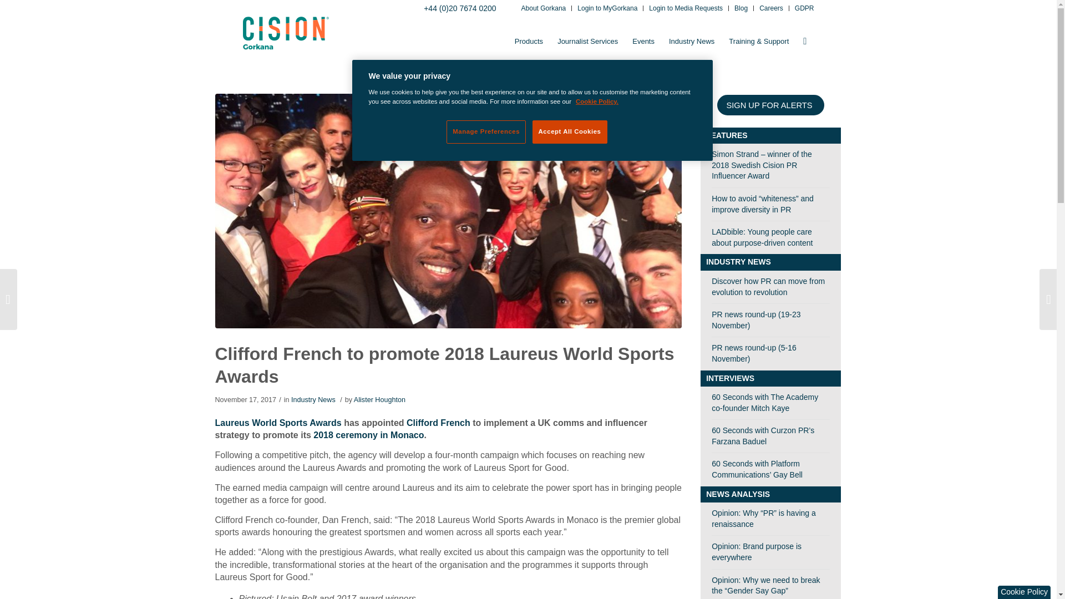 This screenshot has width=1065, height=599. Describe the element at coordinates (804, 9) in the screenshot. I see `GDPR` at that location.